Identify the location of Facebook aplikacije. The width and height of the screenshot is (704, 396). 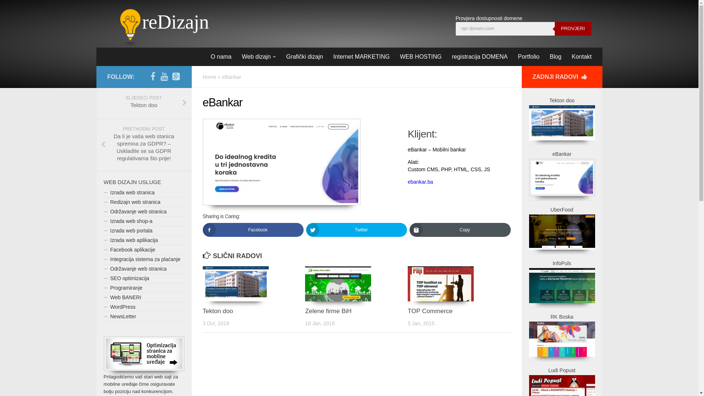
(144, 250).